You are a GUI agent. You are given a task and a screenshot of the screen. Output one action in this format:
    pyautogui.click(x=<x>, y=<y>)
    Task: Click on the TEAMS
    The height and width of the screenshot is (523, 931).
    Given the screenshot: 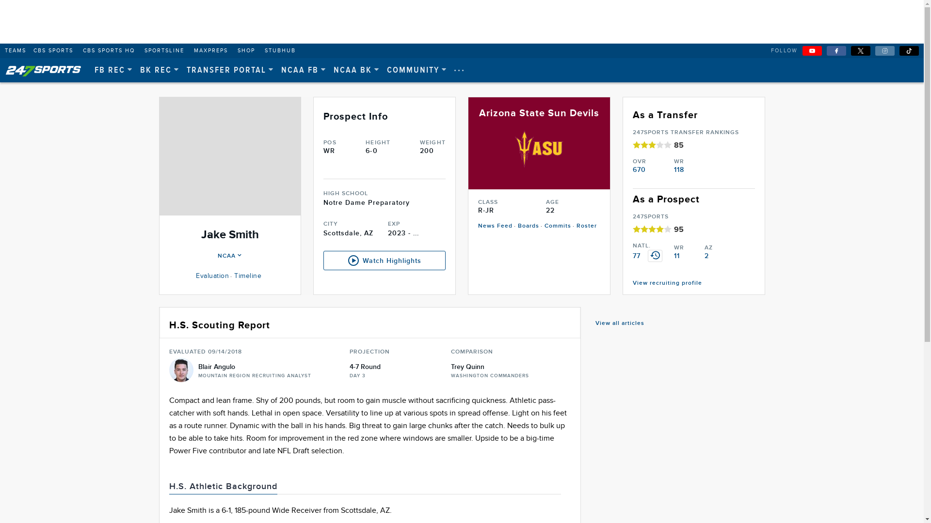 What is the action you would take?
    pyautogui.click(x=15, y=51)
    